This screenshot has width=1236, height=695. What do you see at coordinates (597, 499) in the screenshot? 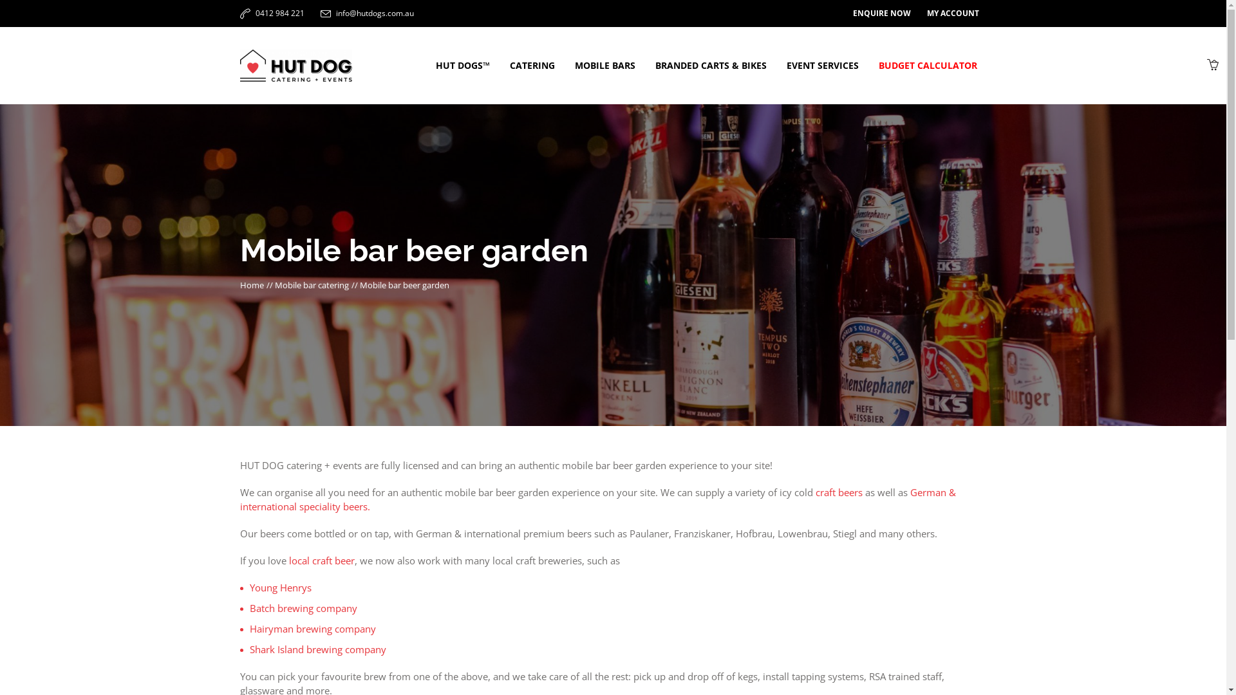
I see `German & international speciality beers.` at bounding box center [597, 499].